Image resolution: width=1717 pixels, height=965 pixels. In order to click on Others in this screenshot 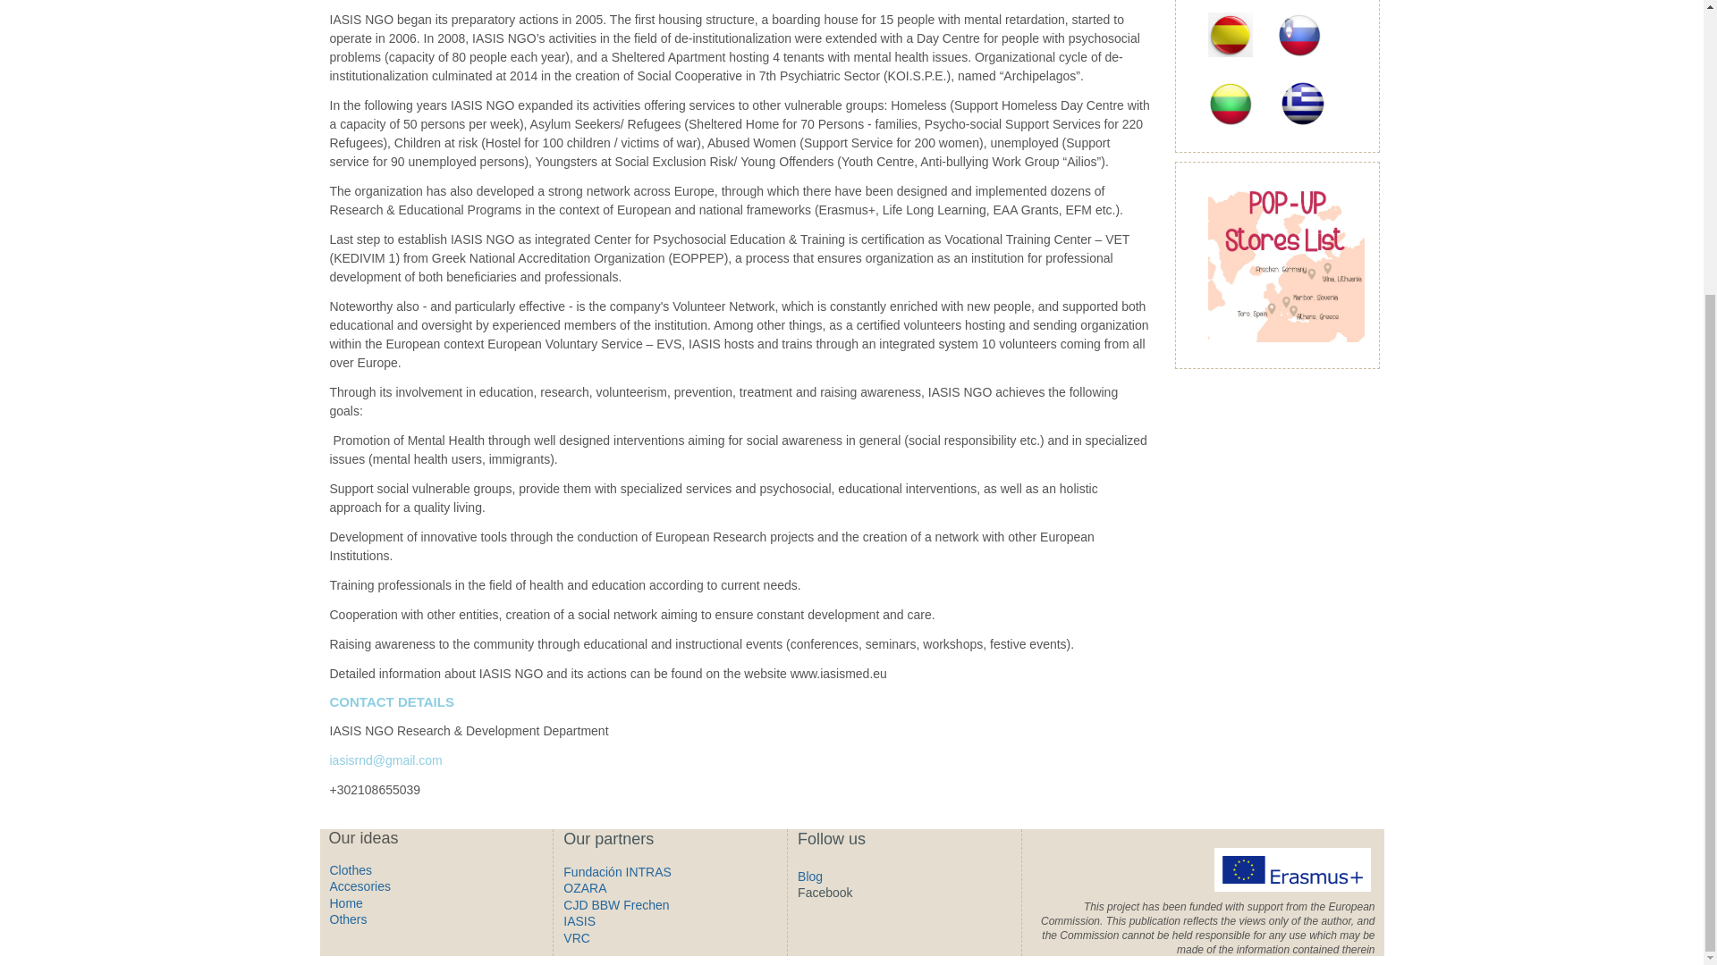, I will do `click(348, 919)`.